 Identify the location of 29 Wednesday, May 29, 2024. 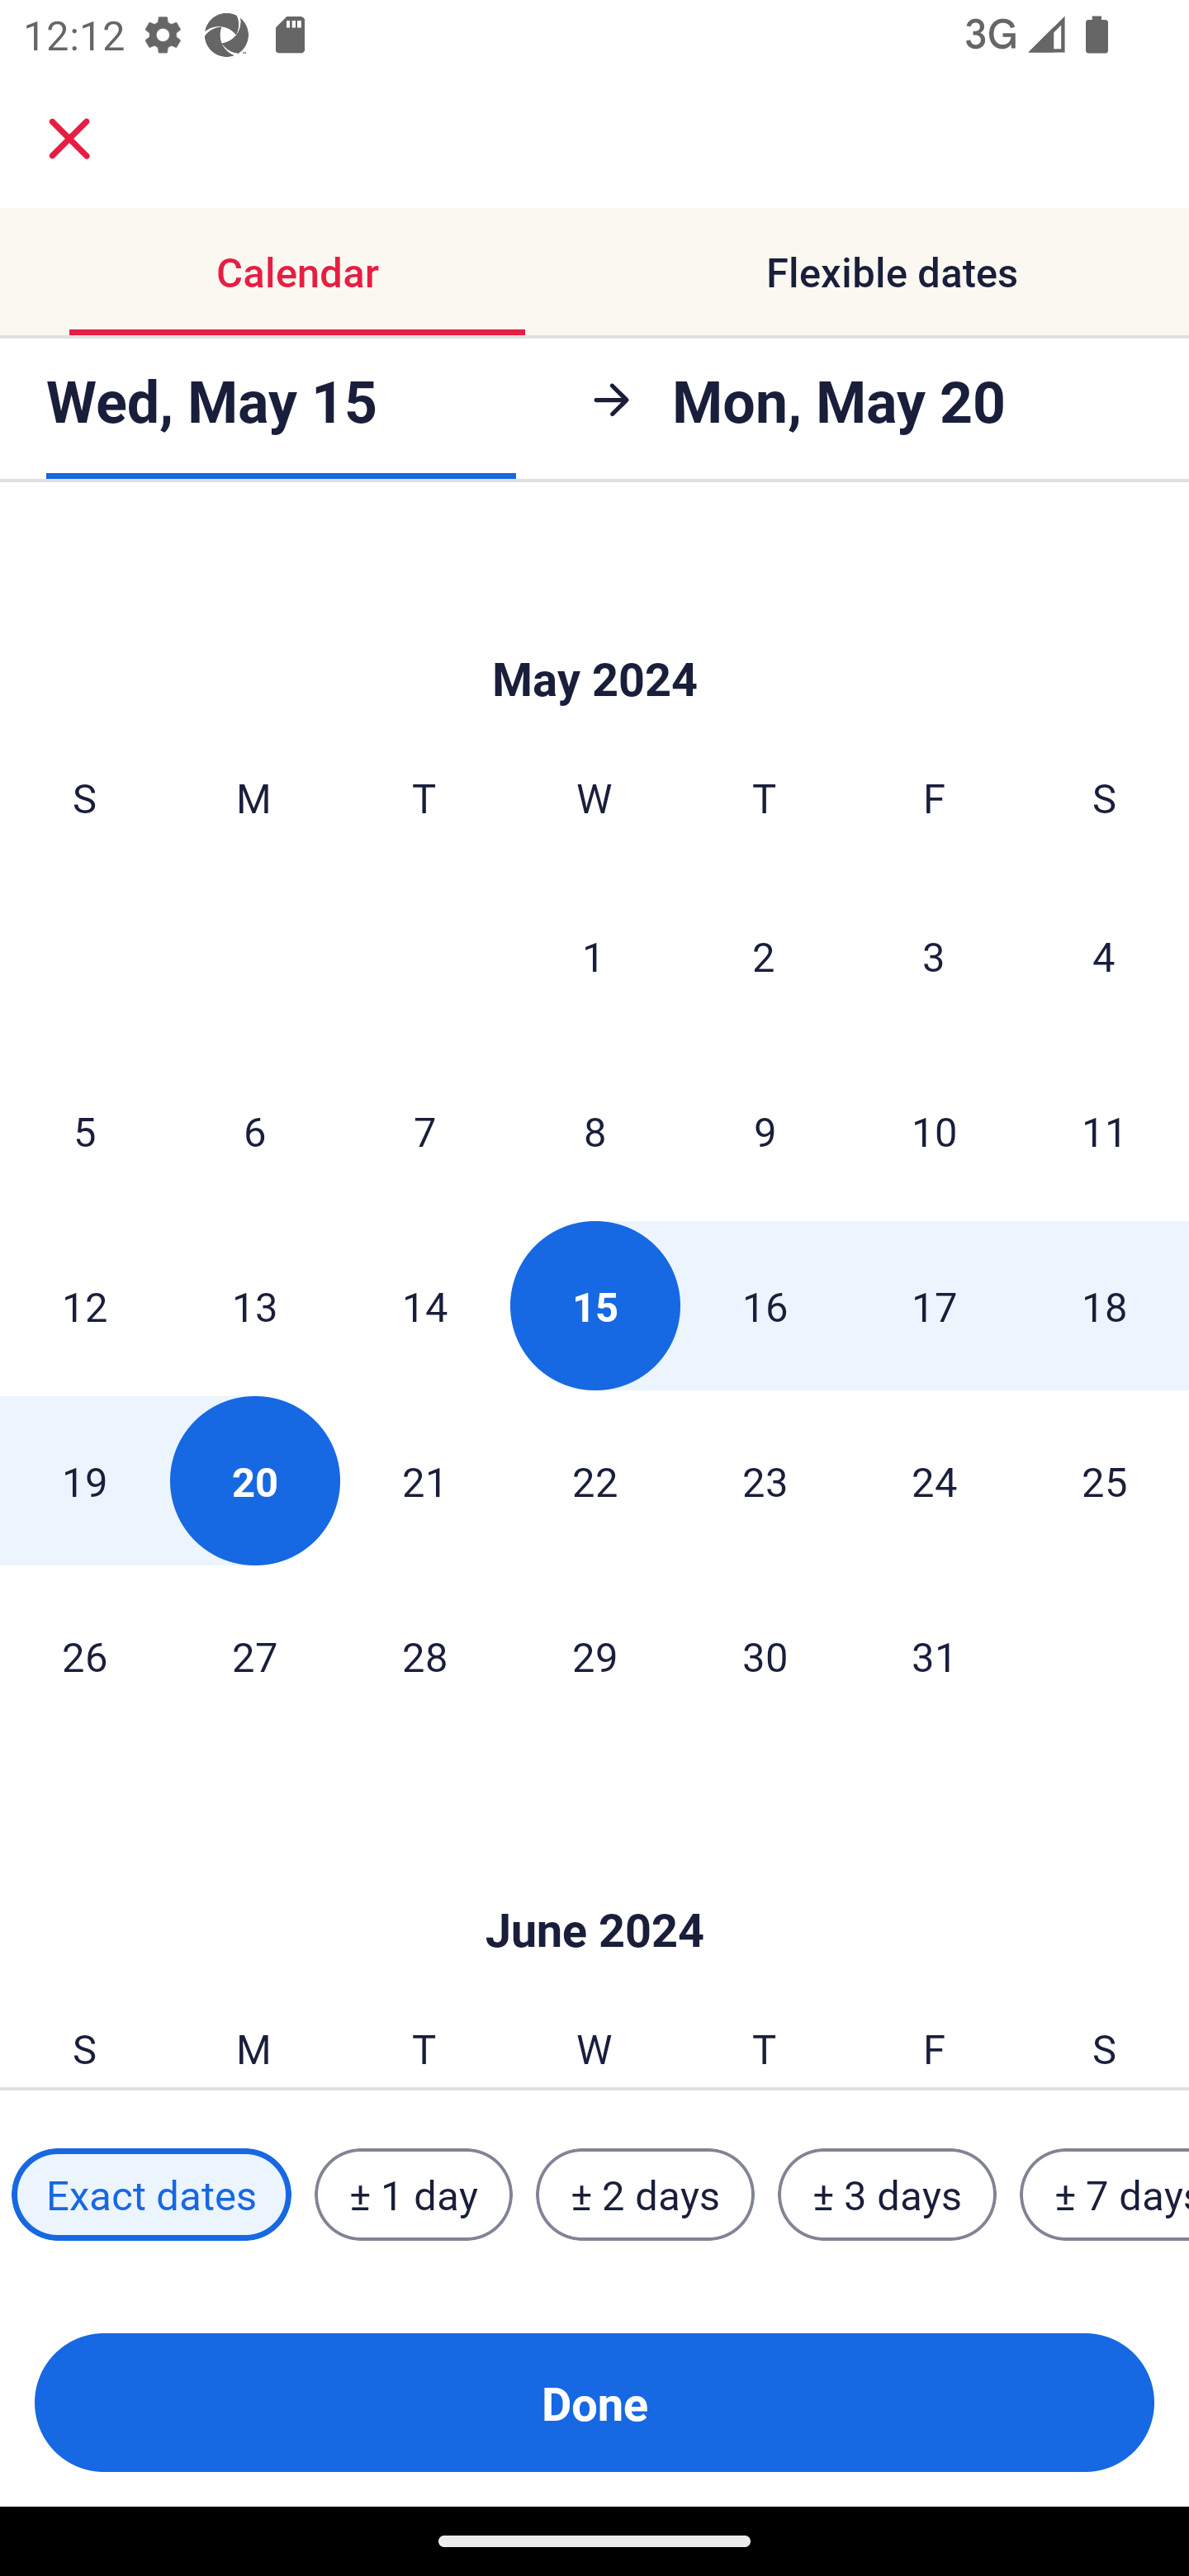
(594, 1656).